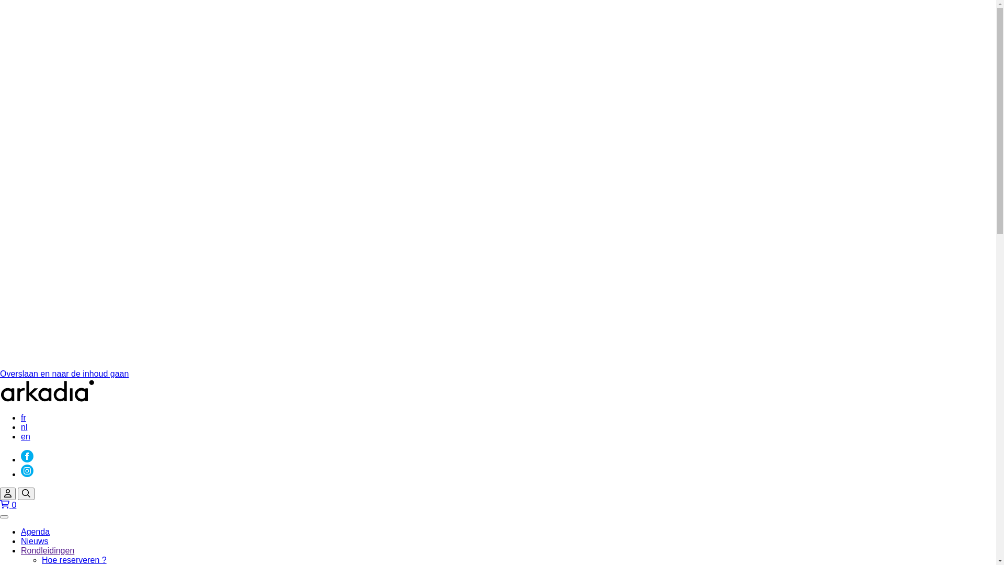  Describe the element at coordinates (74, 560) in the screenshot. I see `Hoe reserveren ?` at that location.